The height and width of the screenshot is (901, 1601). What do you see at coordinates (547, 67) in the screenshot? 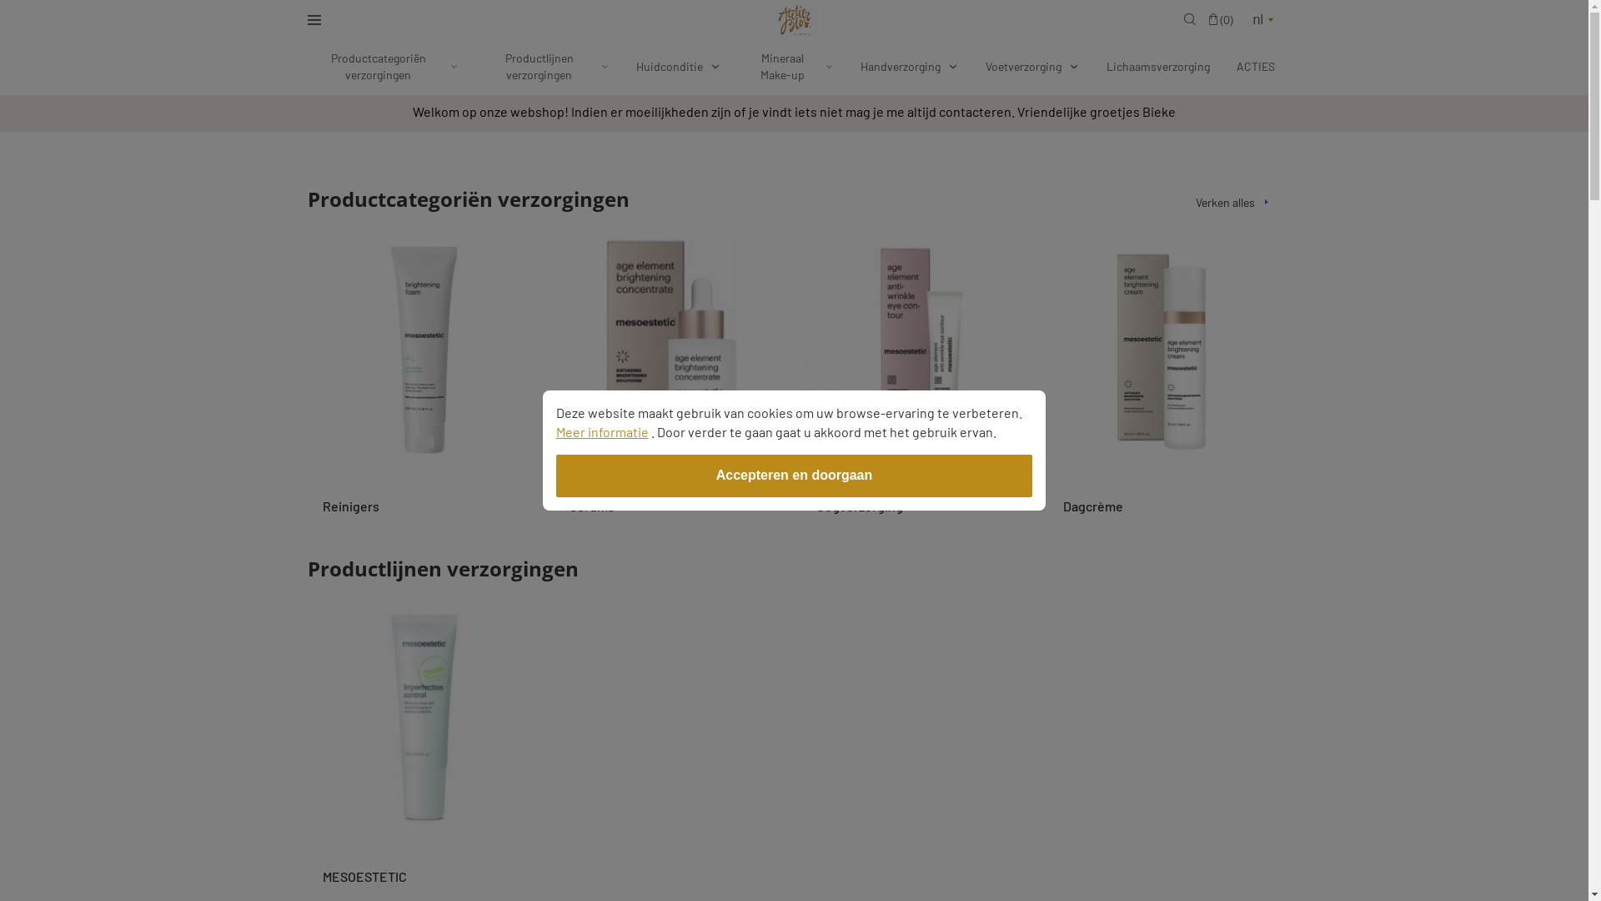
I see `Productlijnen verzorgingen` at bounding box center [547, 67].